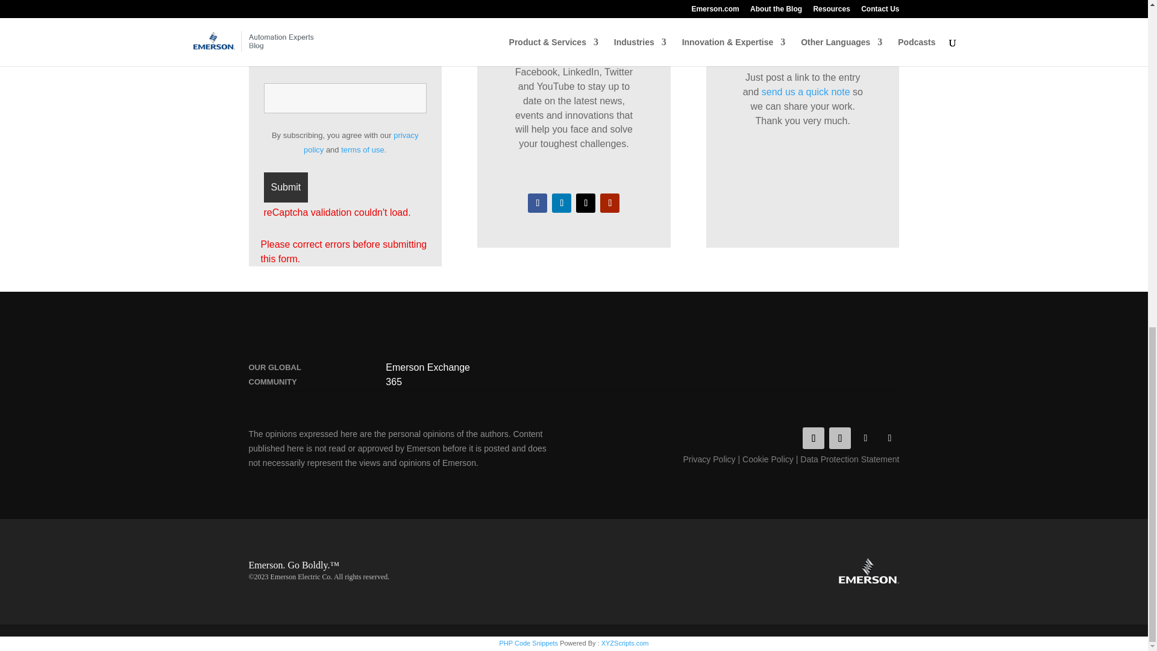 Image resolution: width=1157 pixels, height=651 pixels. What do you see at coordinates (538, 203) in the screenshot?
I see `Follow on Facebook` at bounding box center [538, 203].